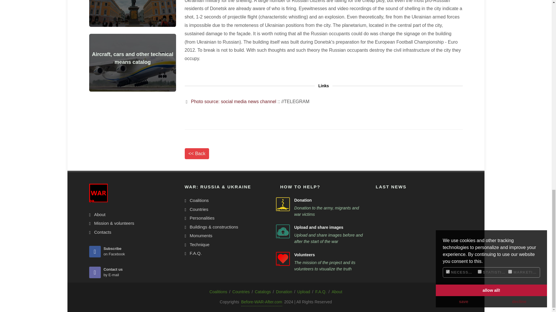 The height and width of the screenshot is (312, 556). I want to click on View Details, so click(134, 57).